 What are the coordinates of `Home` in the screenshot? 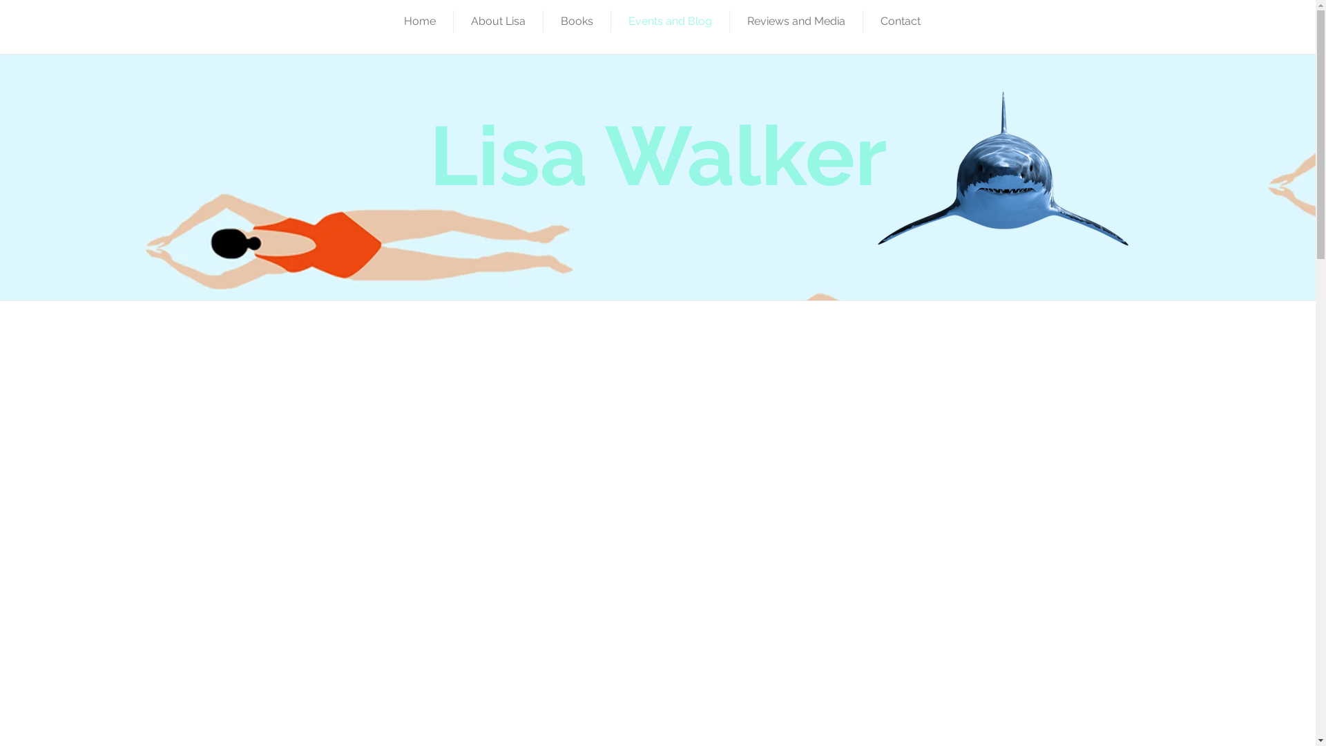 It's located at (420, 21).